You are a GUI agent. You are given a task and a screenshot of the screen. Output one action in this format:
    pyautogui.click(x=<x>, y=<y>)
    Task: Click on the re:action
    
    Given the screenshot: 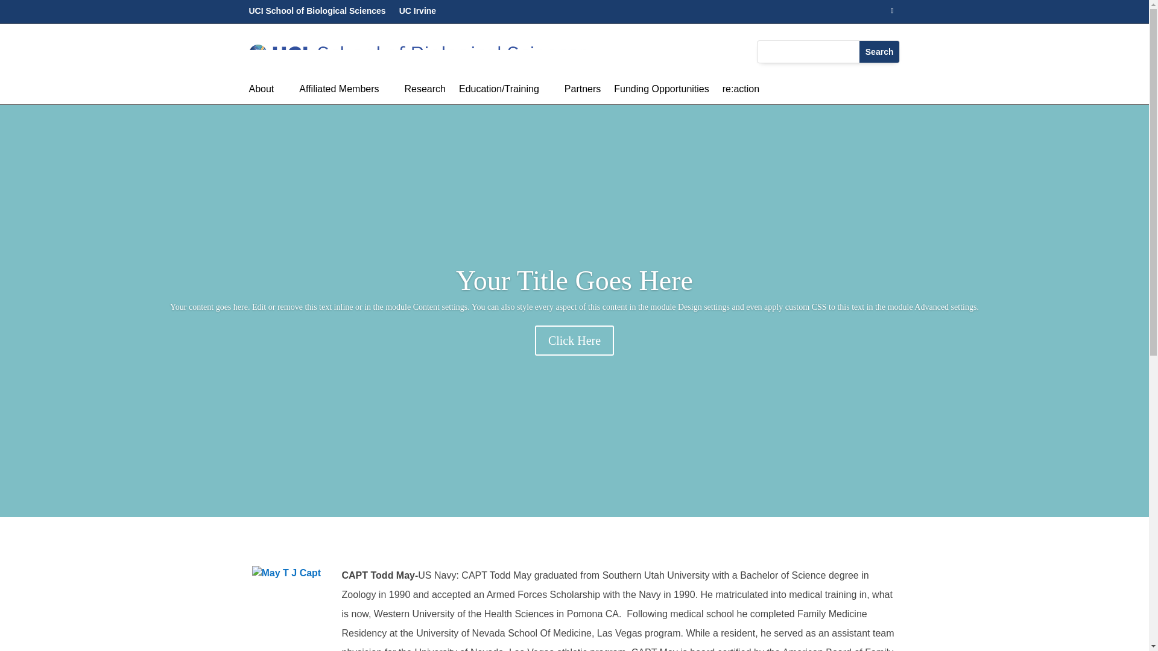 What is the action you would take?
    pyautogui.click(x=741, y=92)
    